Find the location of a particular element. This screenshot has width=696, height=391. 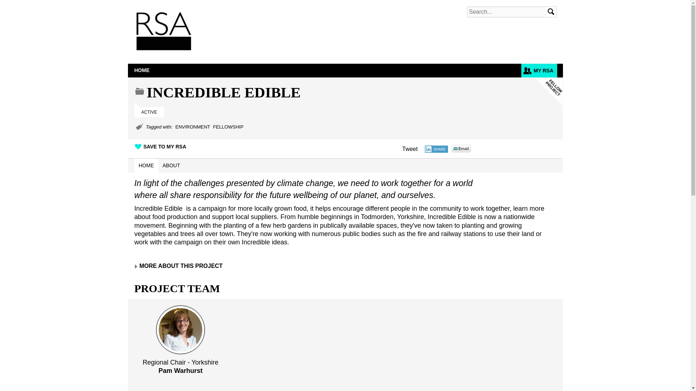

FELLOWSHIP is located at coordinates (228, 127).